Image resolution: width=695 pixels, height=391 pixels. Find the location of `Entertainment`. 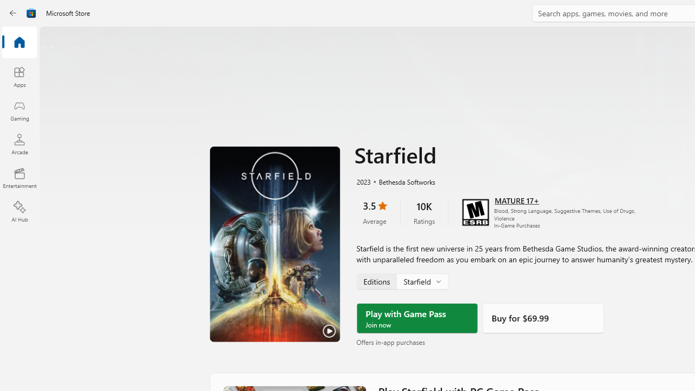

Entertainment is located at coordinates (20, 178).